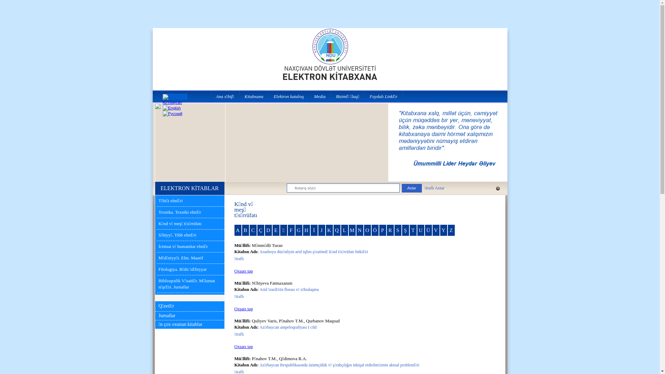 Image resolution: width=665 pixels, height=374 pixels. I want to click on N, so click(360, 230).